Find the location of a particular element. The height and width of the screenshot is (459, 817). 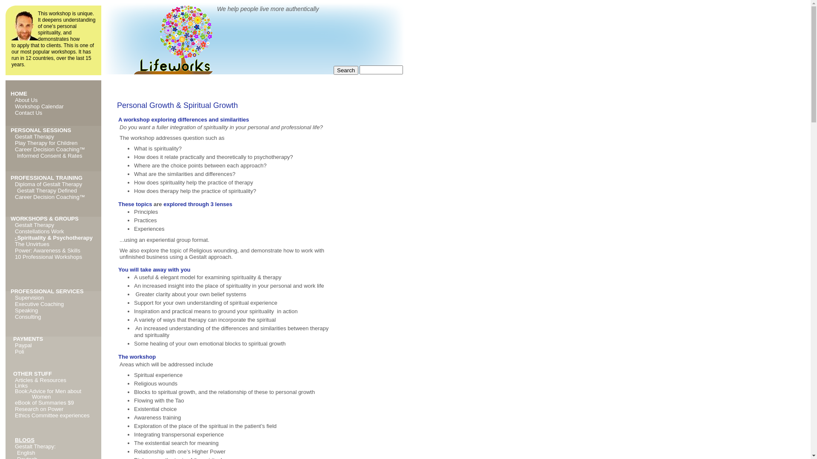

Informed Consent & Rates is located at coordinates (49, 156).